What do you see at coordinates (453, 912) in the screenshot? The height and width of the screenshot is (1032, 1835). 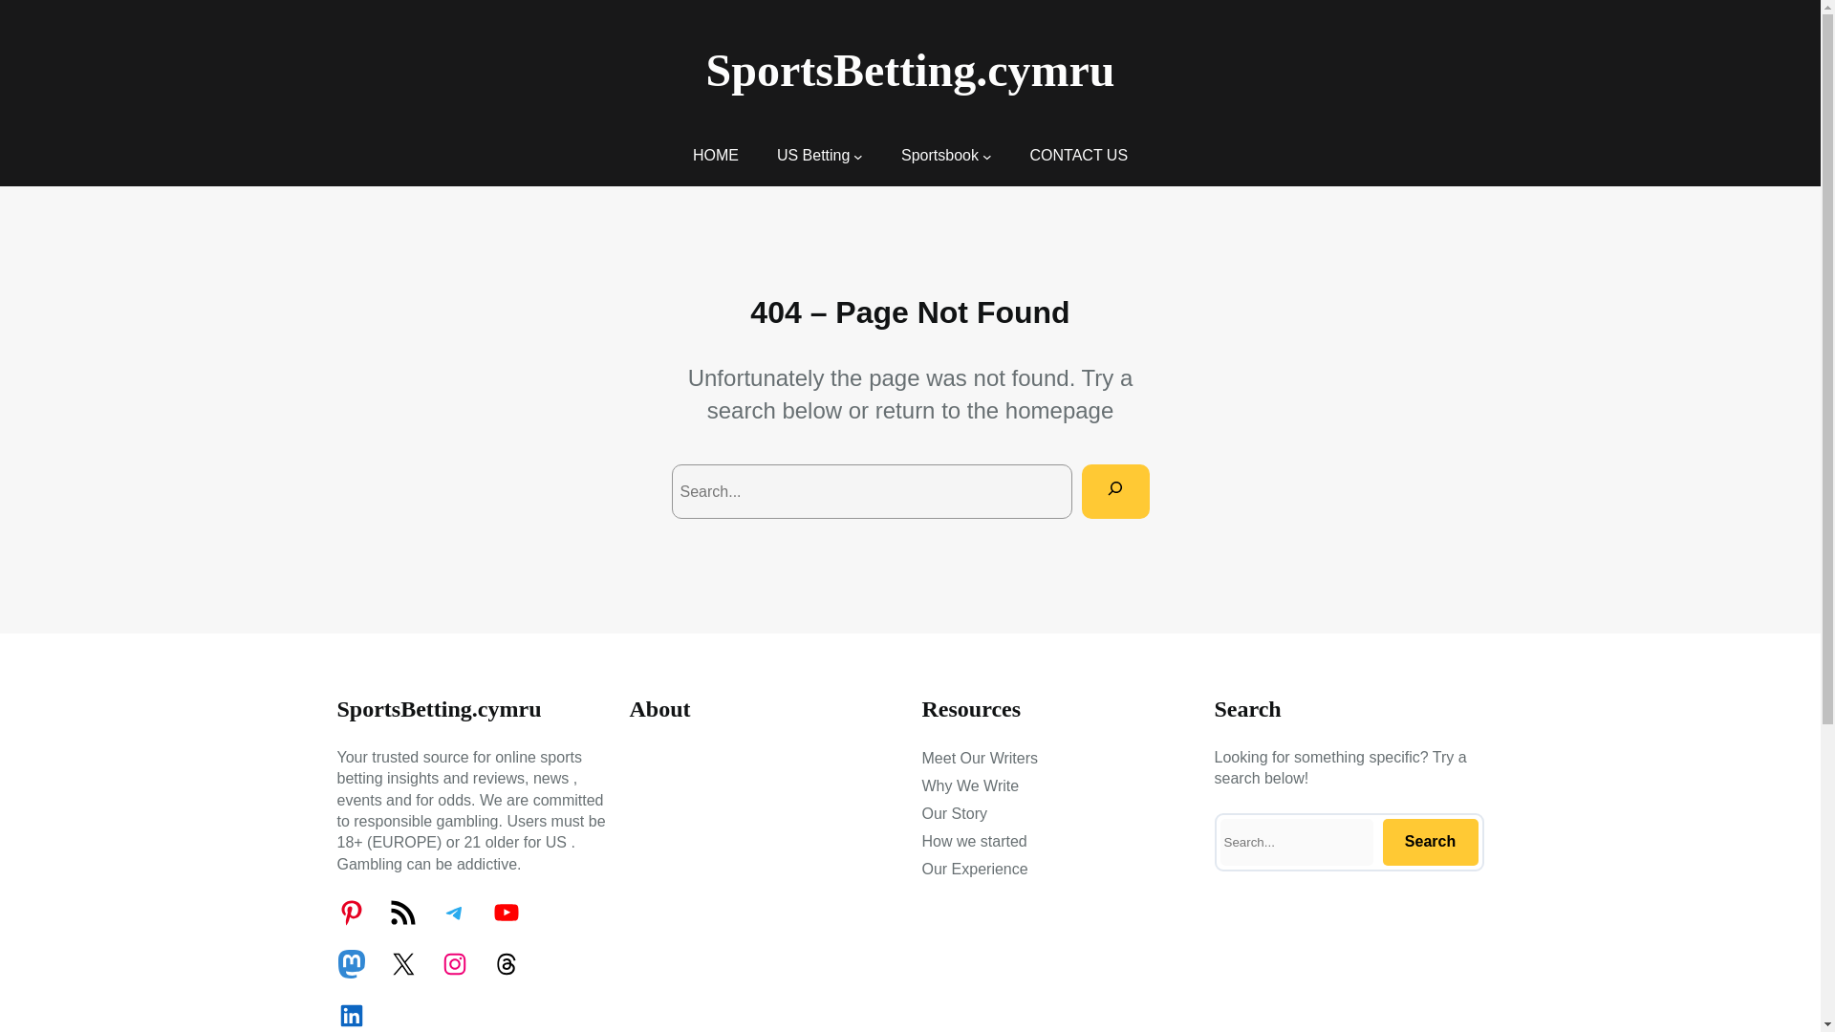 I see `Telegram` at bounding box center [453, 912].